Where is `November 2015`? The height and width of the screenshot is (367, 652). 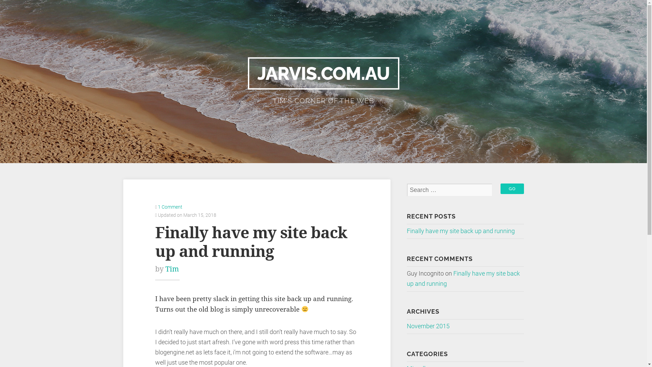 November 2015 is located at coordinates (428, 326).